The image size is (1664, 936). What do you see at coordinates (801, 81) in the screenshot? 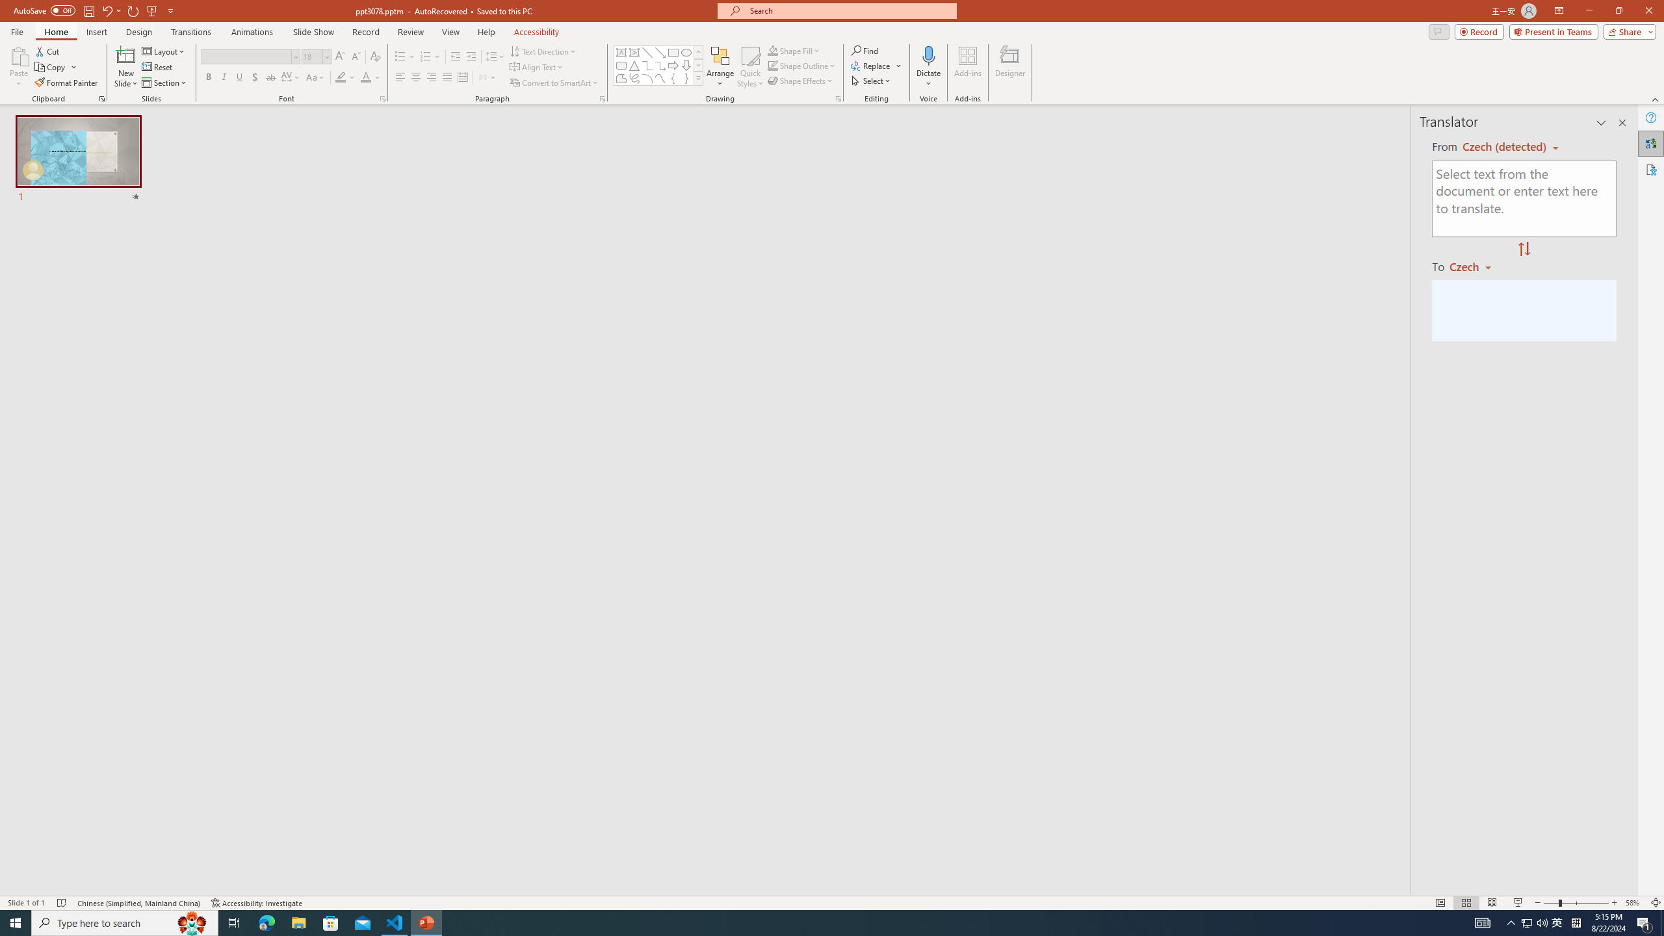
I see `Shape Effects` at bounding box center [801, 81].